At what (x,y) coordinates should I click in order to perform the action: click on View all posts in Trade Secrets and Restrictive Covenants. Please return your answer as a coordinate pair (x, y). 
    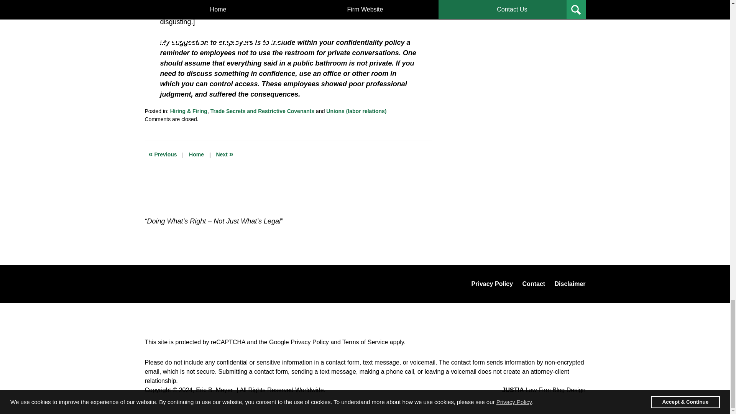
    Looking at the image, I should click on (263, 111).